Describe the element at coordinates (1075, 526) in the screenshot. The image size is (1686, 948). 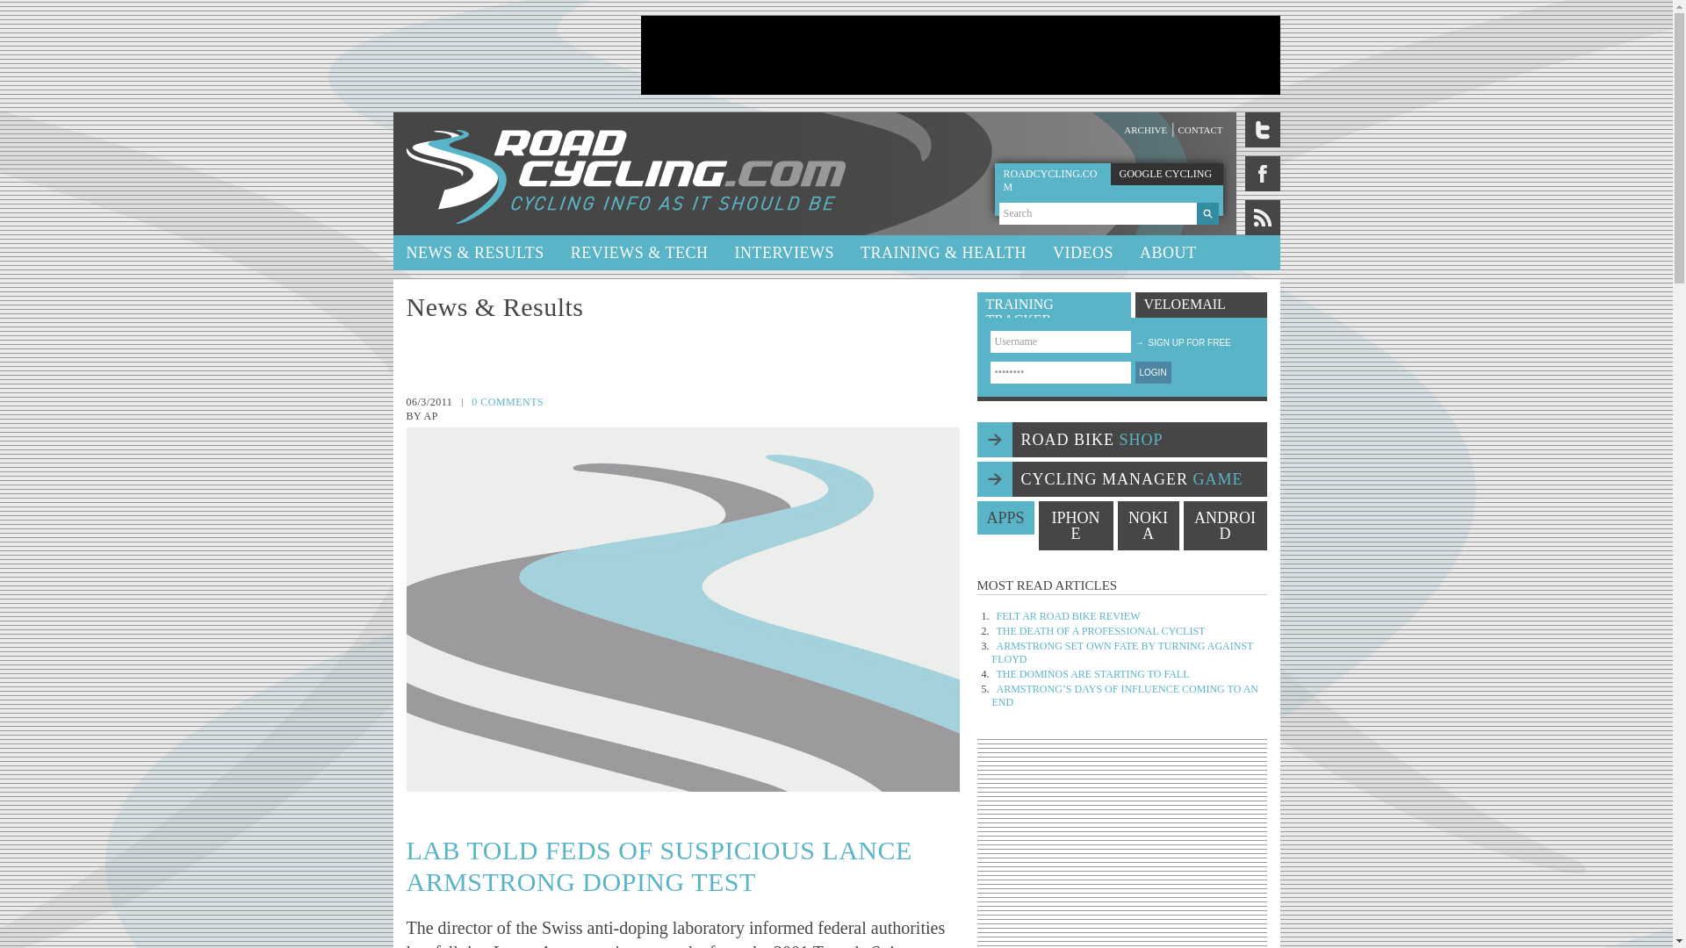
I see `IPHONE` at that location.